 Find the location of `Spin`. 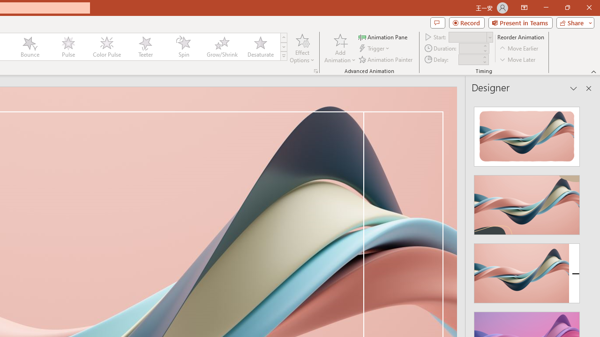

Spin is located at coordinates (183, 47).